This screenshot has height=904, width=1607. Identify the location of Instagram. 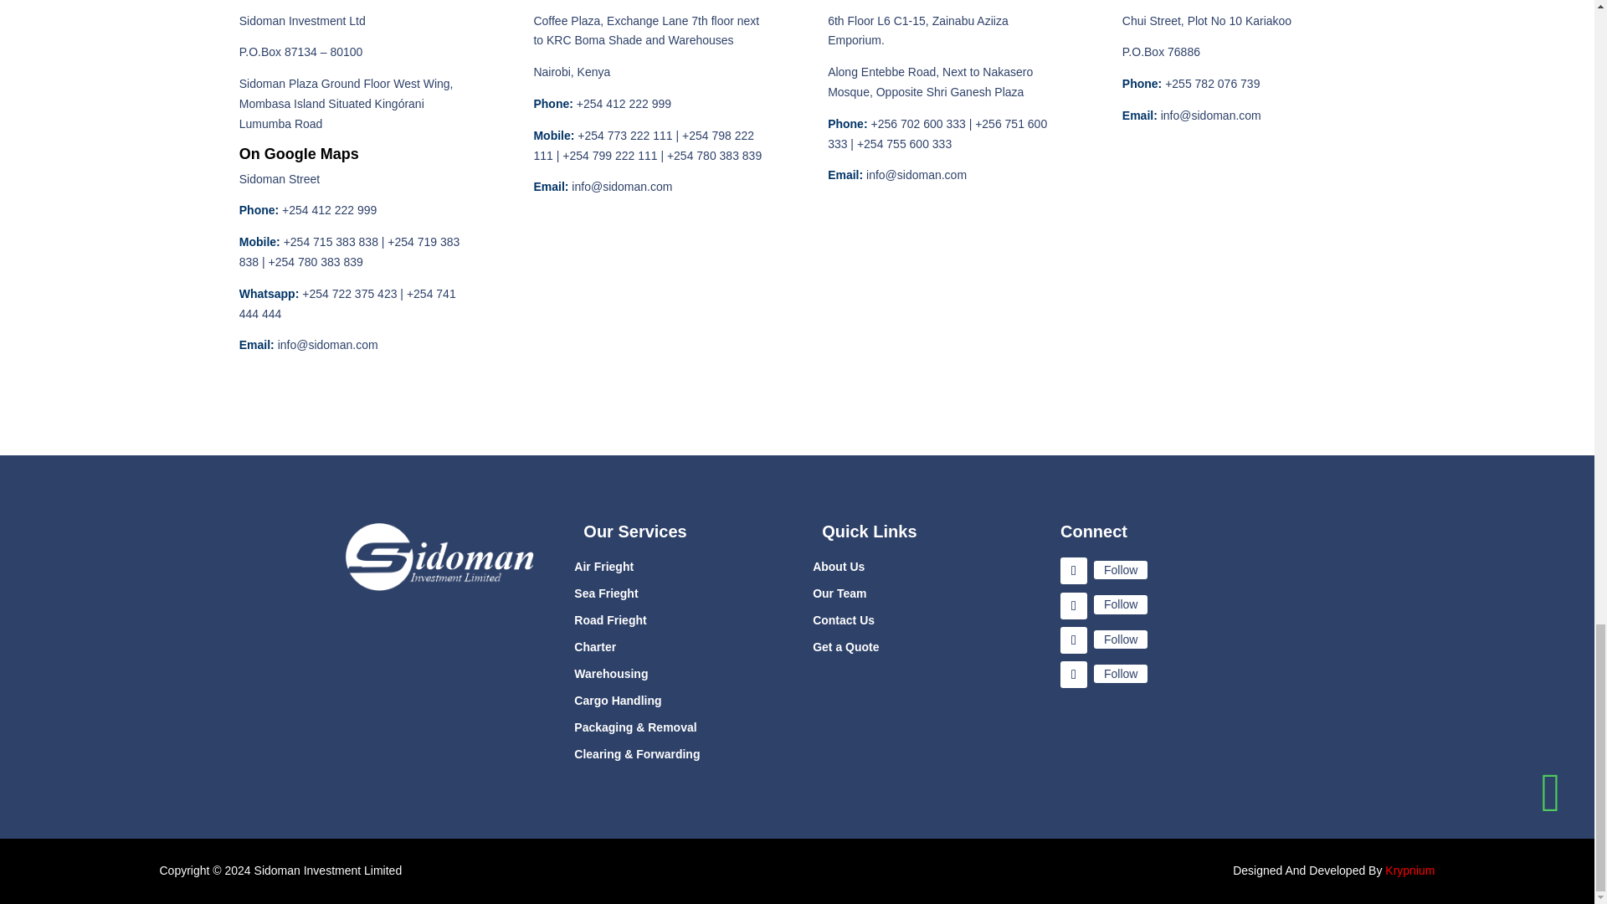
(1120, 639).